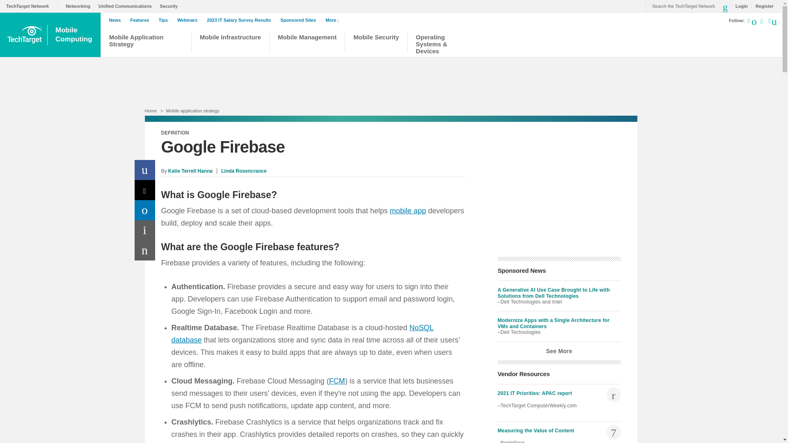  What do you see at coordinates (75, 35) in the screenshot?
I see `Networking` at bounding box center [75, 35].